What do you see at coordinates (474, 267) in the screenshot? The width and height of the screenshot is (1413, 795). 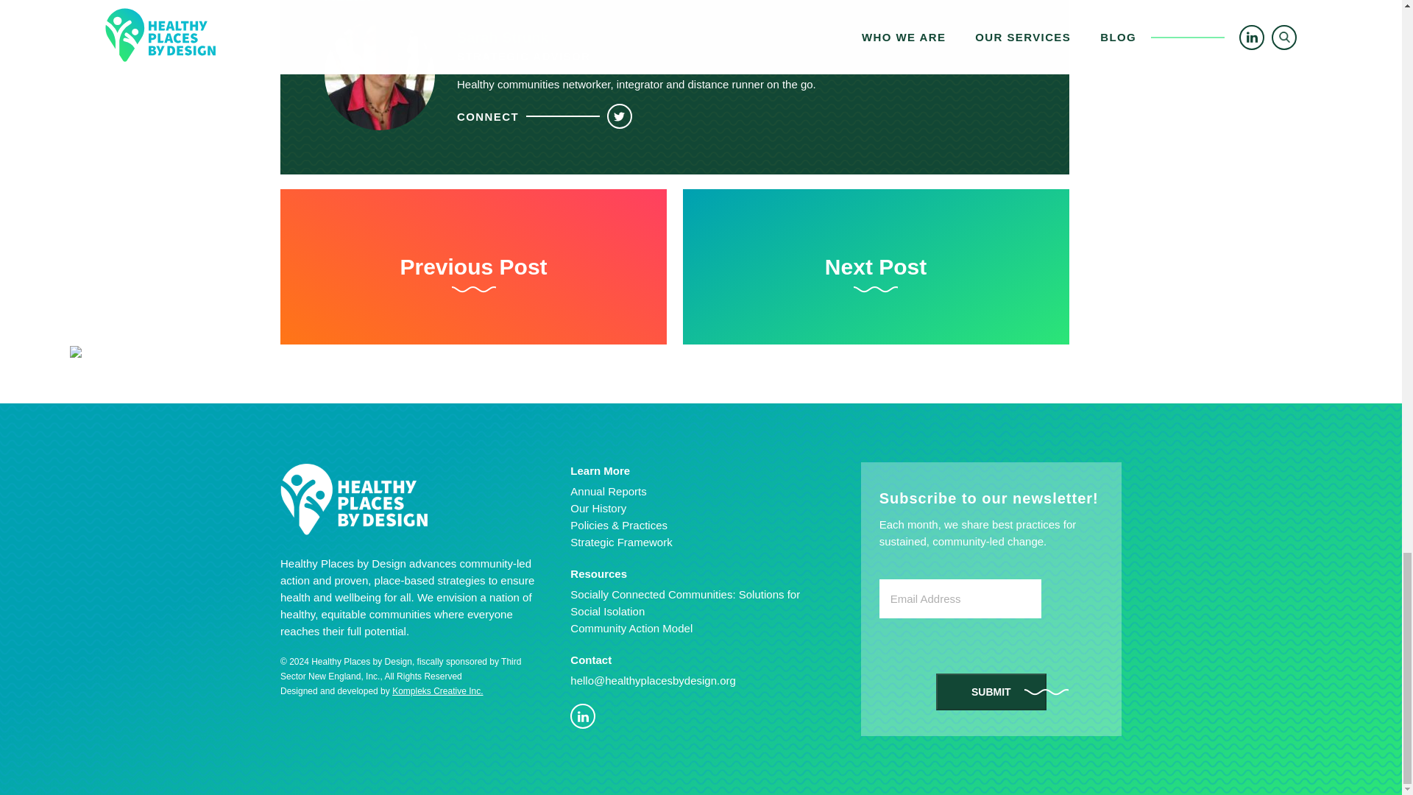 I see `Previous Post` at bounding box center [474, 267].